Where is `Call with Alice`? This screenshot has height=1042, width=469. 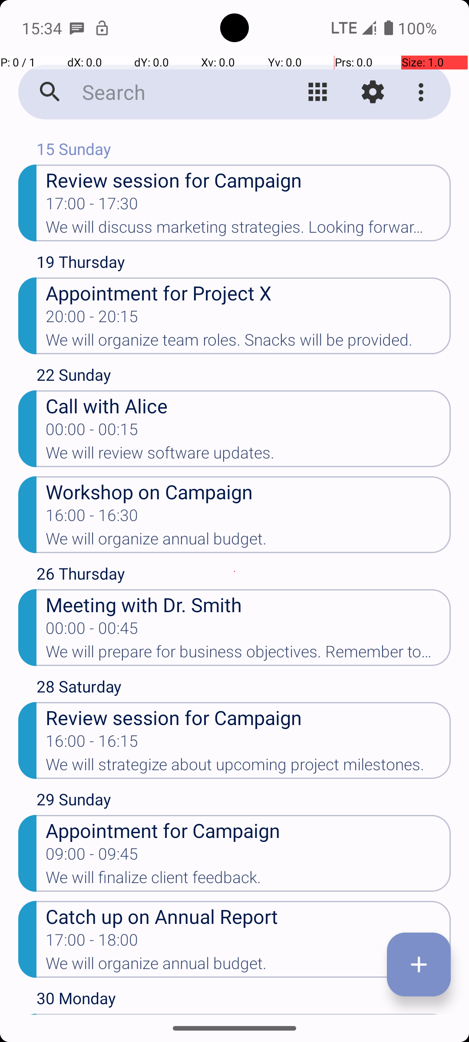 Call with Alice is located at coordinates (248, 406).